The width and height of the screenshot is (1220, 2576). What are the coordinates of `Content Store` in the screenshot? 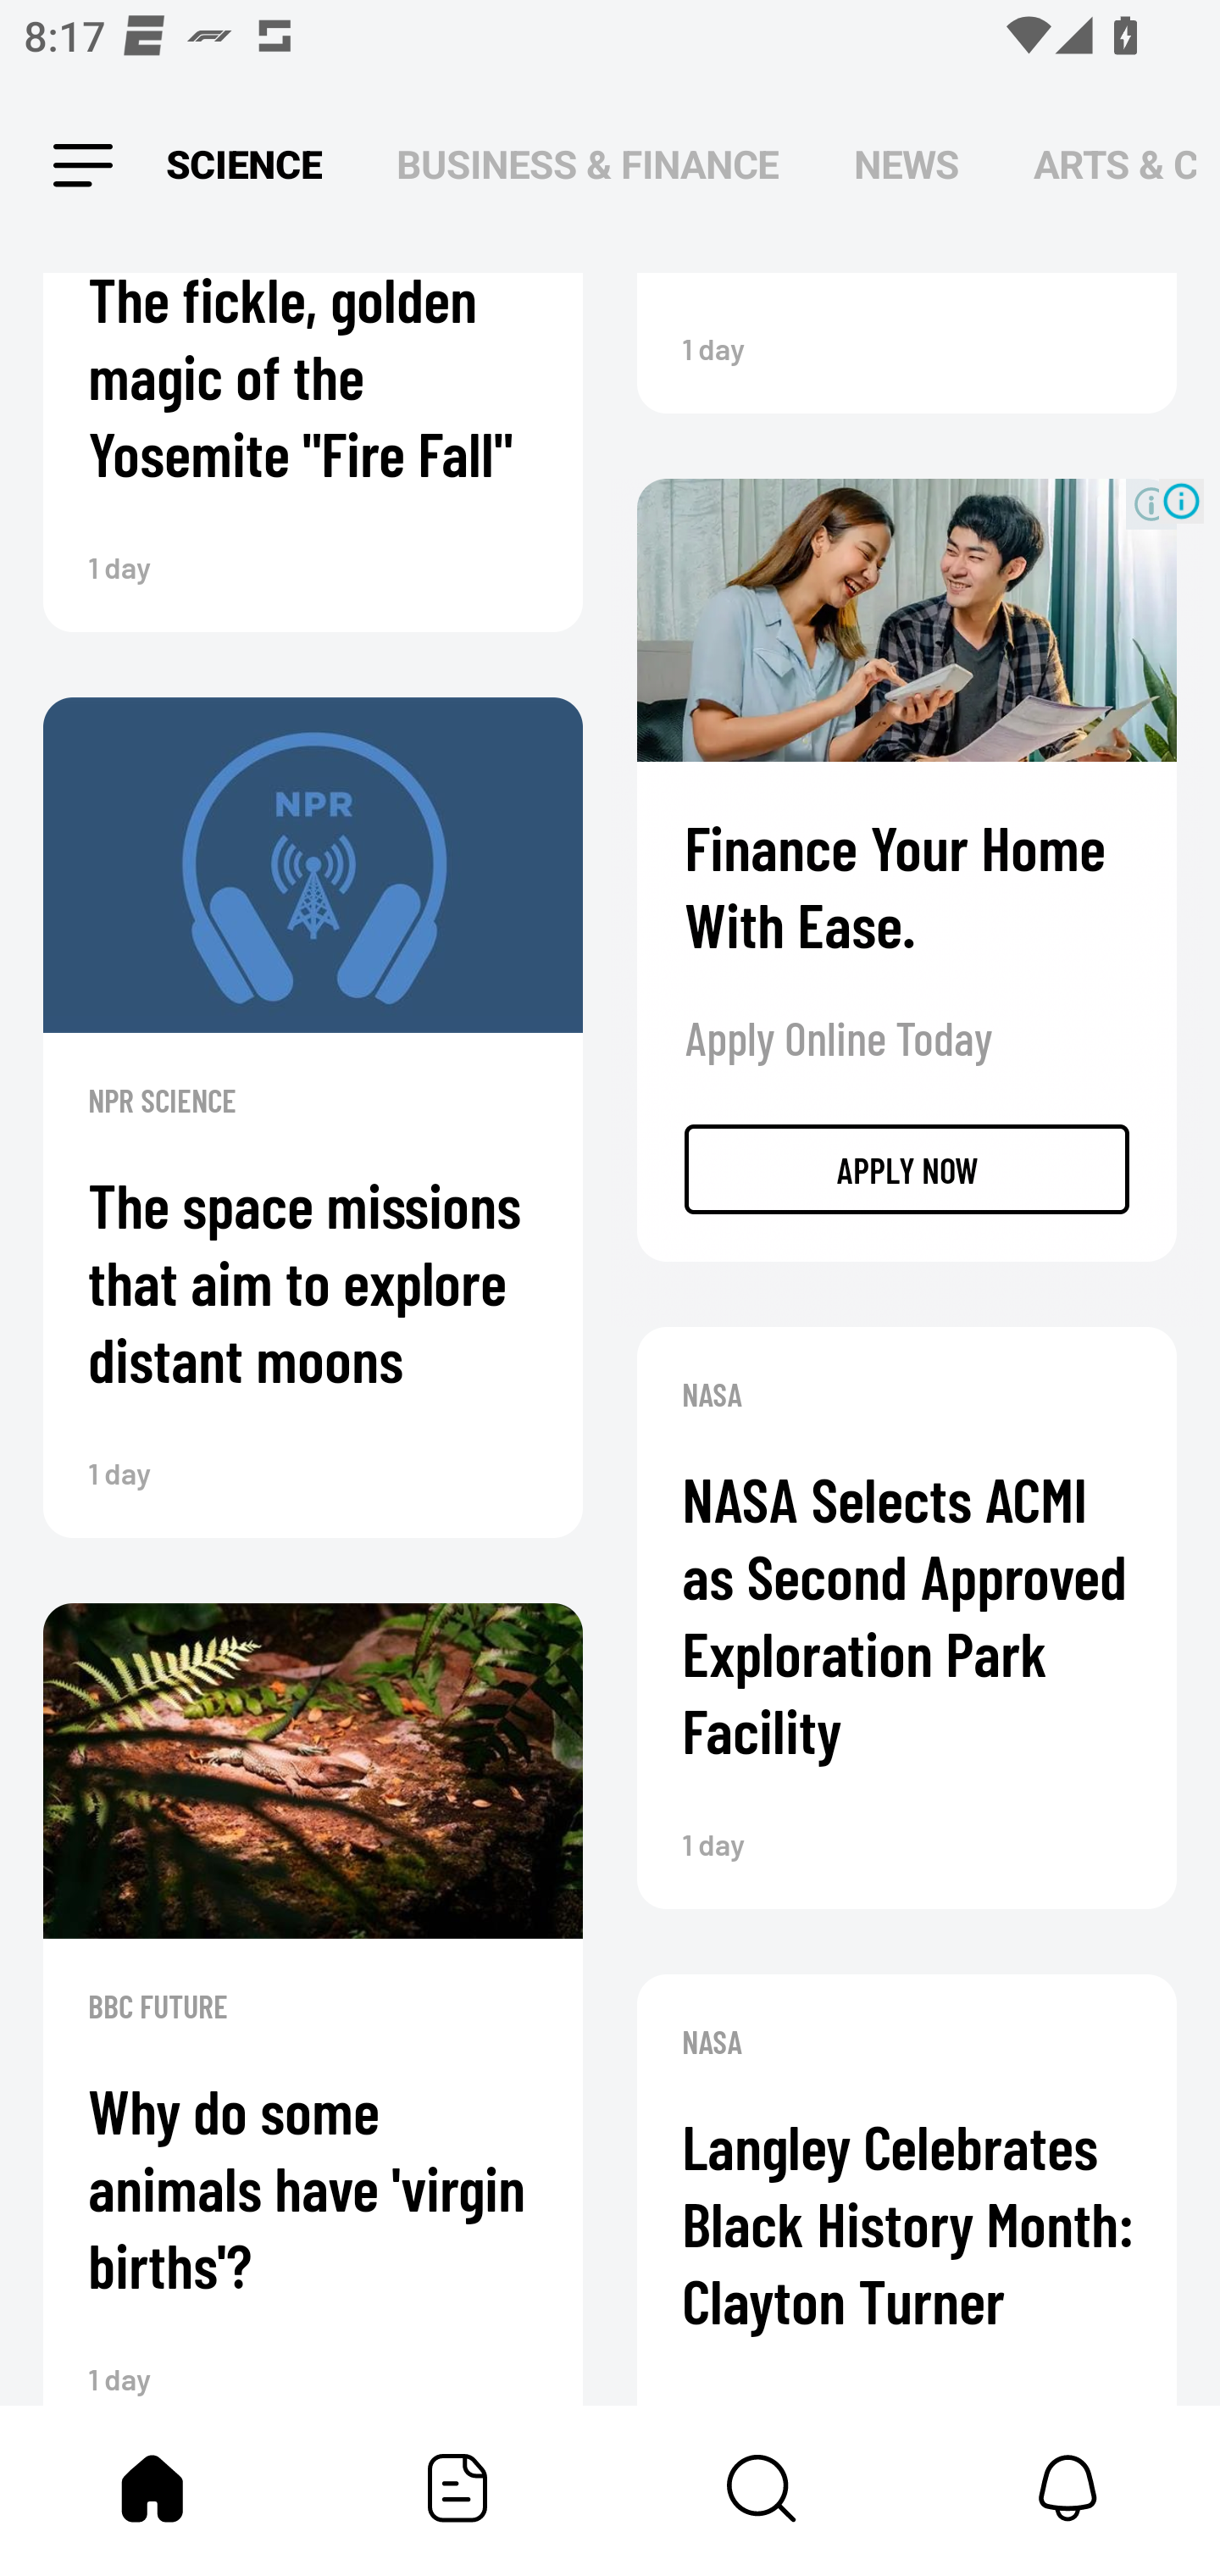 It's located at (762, 2488).